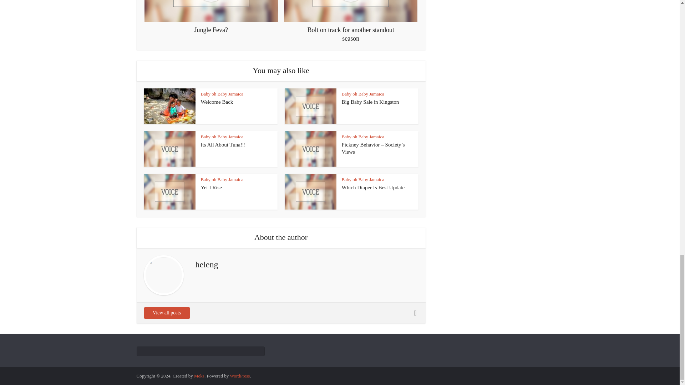 The width and height of the screenshot is (685, 385). Describe the element at coordinates (211, 188) in the screenshot. I see `Yet I Rise` at that location.